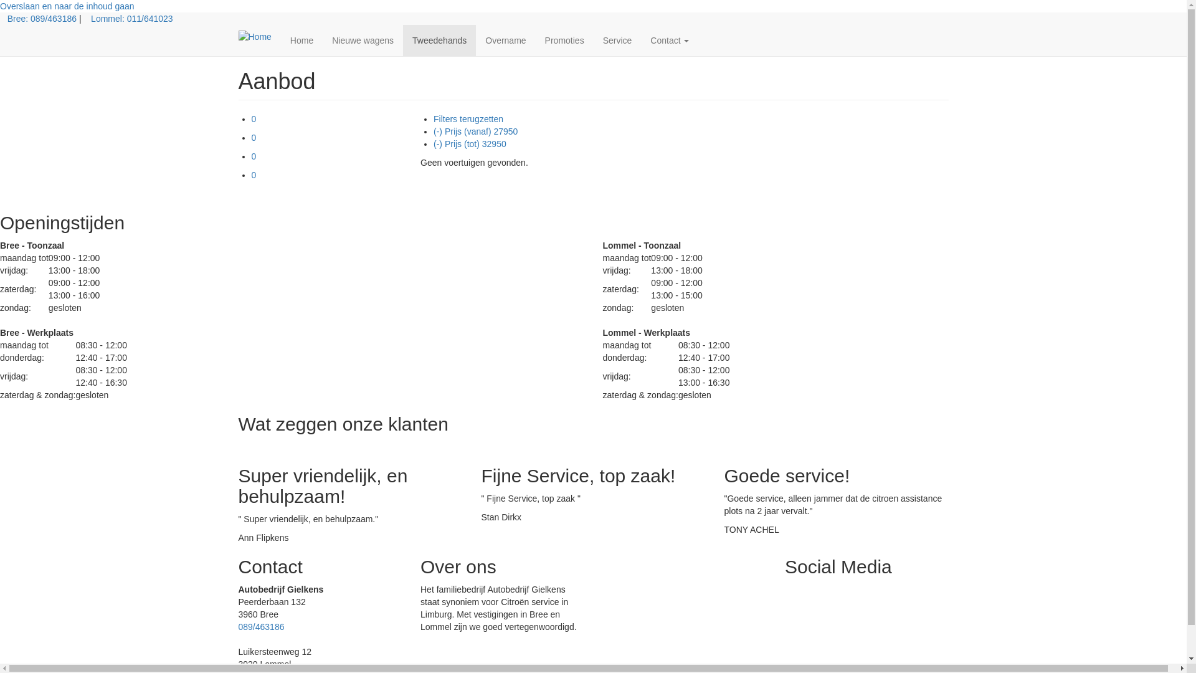  Describe the element at coordinates (261, 627) in the screenshot. I see `089/463186` at that location.